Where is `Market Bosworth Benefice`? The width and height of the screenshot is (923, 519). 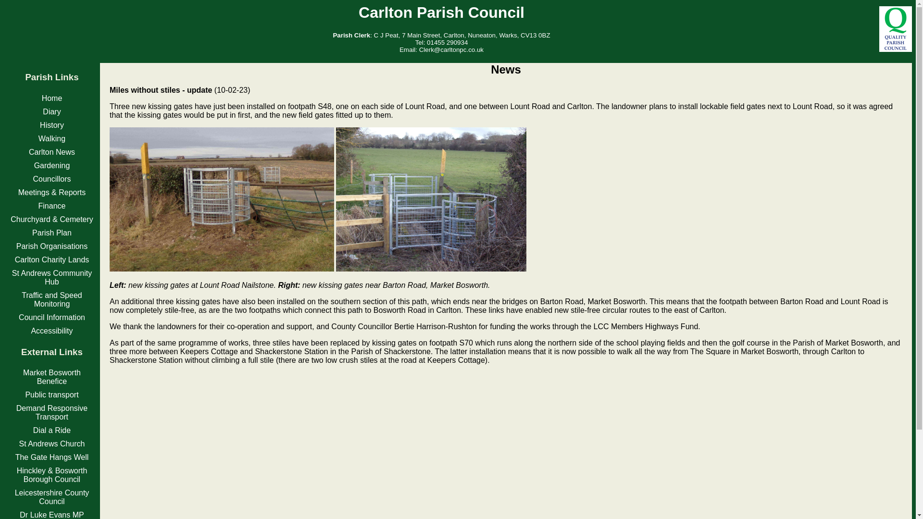
Market Bosworth Benefice is located at coordinates (52, 377).